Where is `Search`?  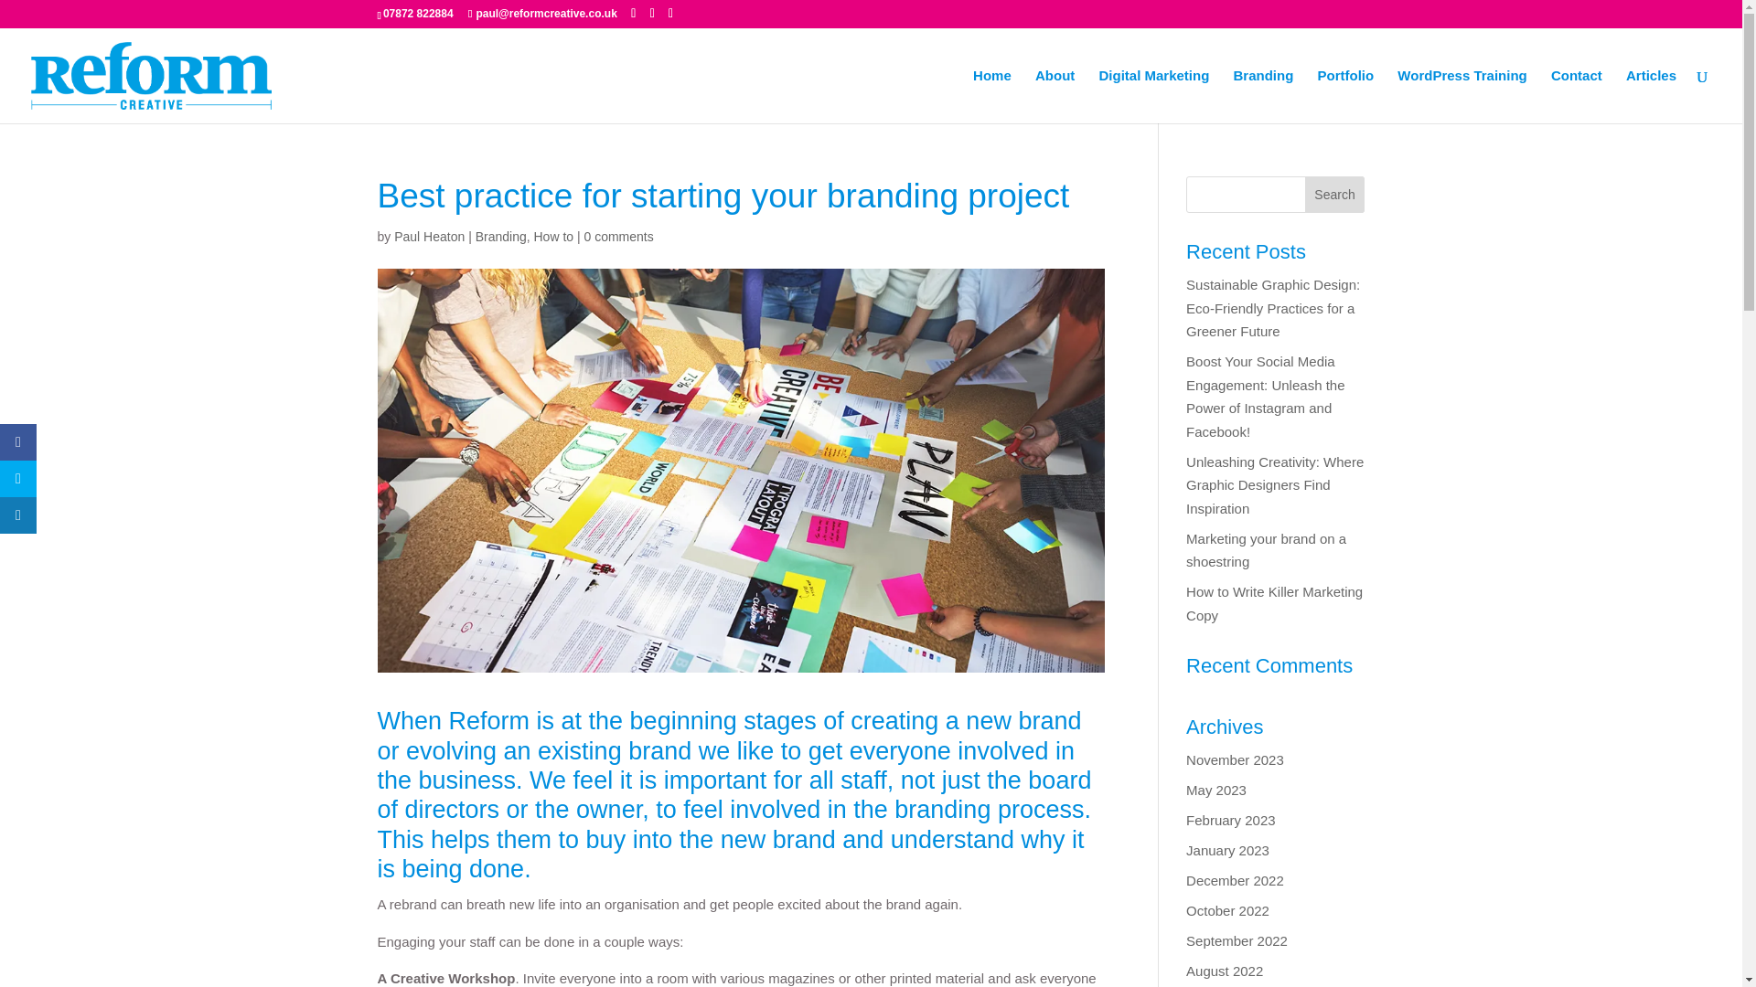
Search is located at coordinates (1335, 195).